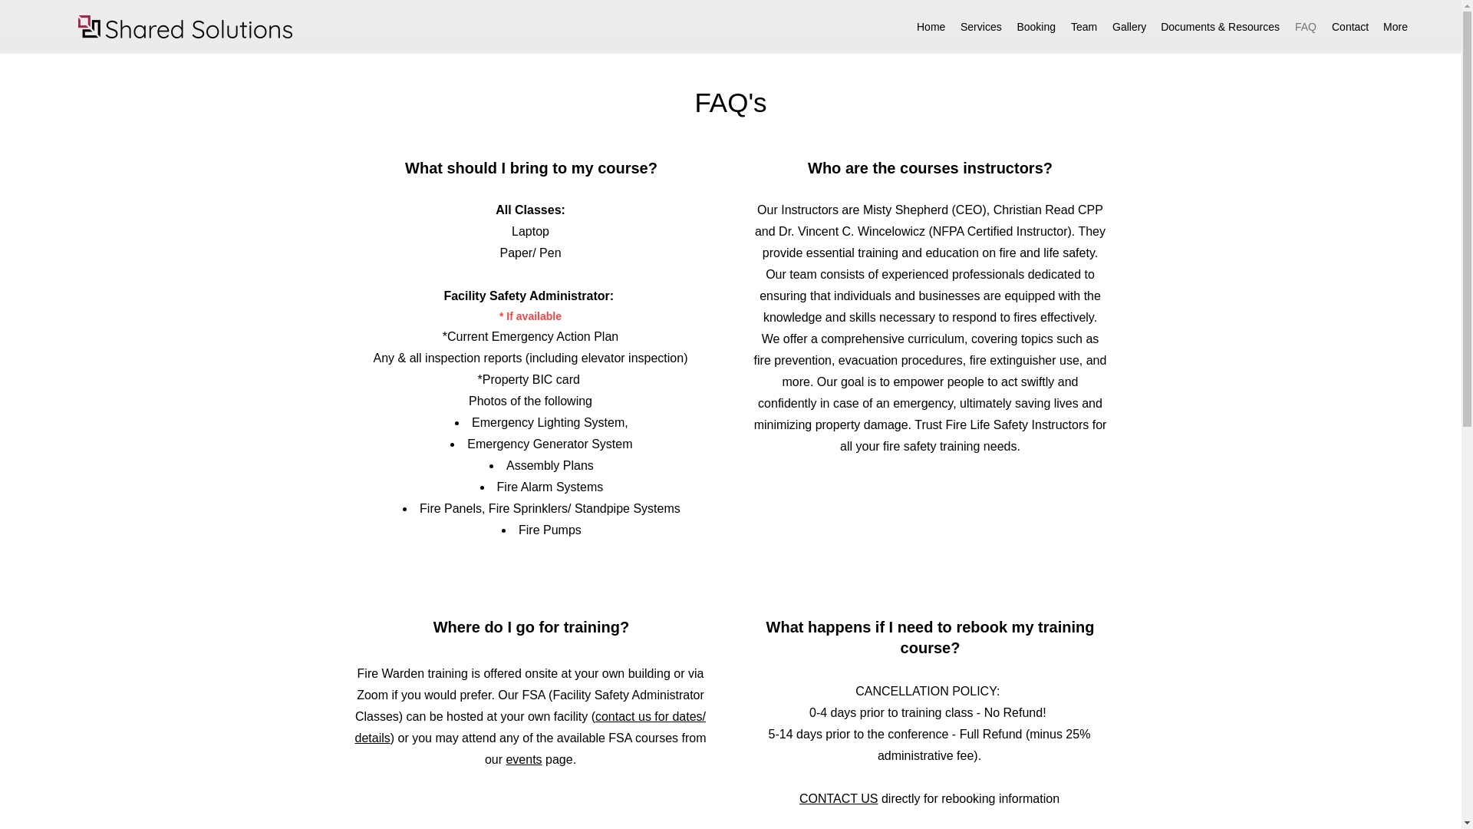  What do you see at coordinates (980, 27) in the screenshot?
I see `Services` at bounding box center [980, 27].